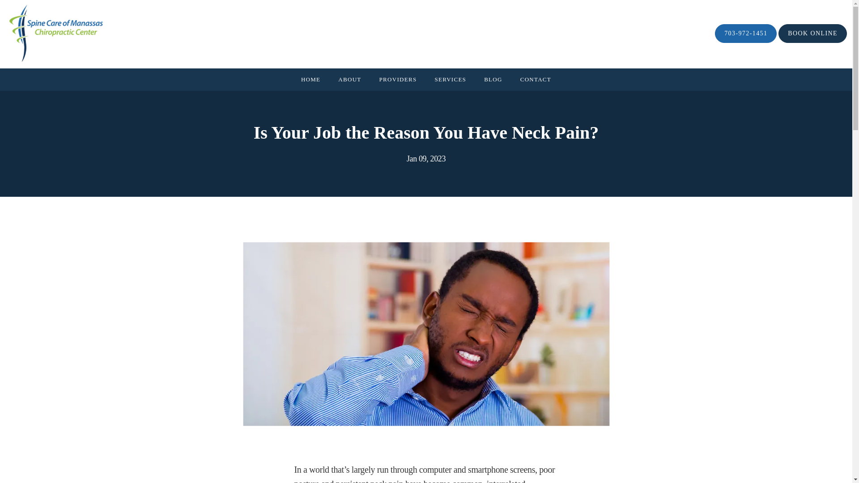 The height and width of the screenshot is (483, 859). I want to click on HOME, so click(310, 79).